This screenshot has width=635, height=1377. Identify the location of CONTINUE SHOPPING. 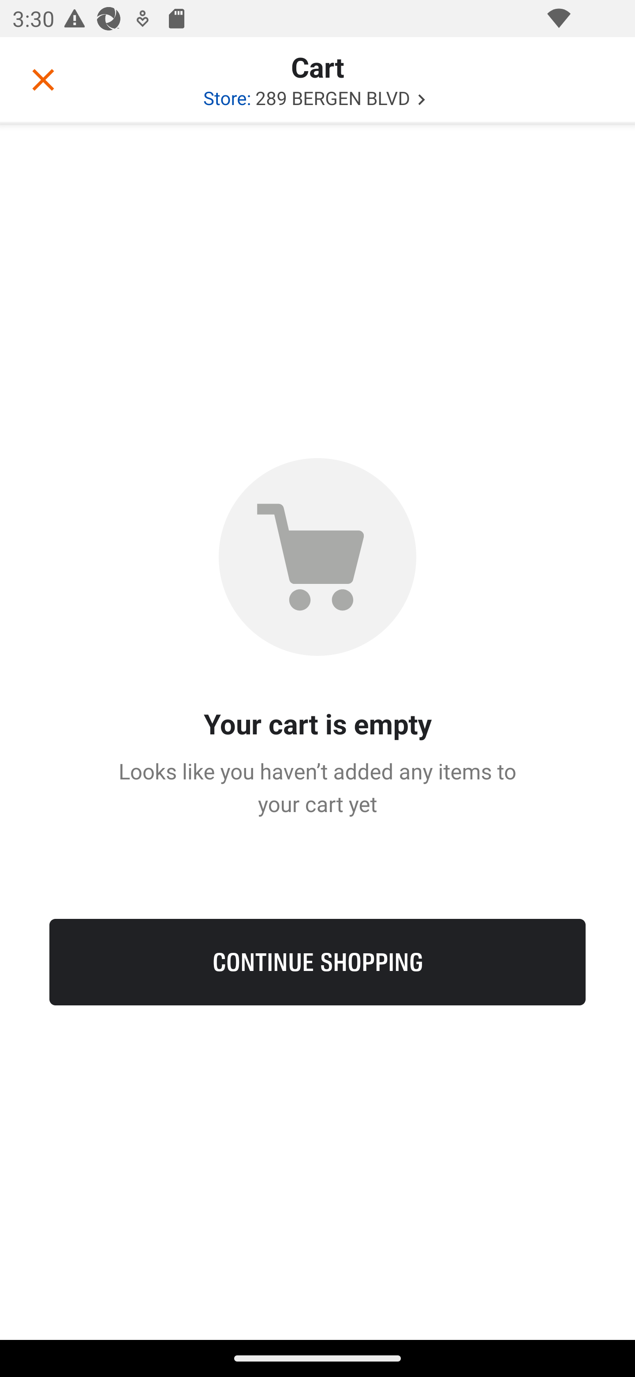
(317, 962).